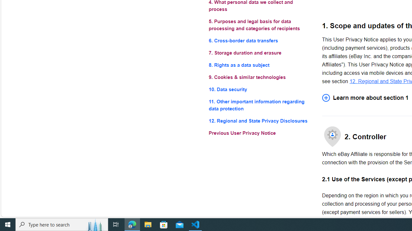 The width and height of the screenshot is (412, 231). I want to click on 9. Cookies & similar technologies, so click(260, 77).